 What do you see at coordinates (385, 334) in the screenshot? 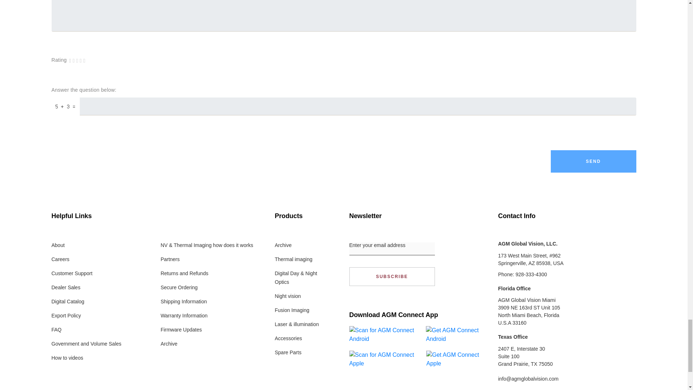
I see `Scan for AGM Connect Android` at bounding box center [385, 334].